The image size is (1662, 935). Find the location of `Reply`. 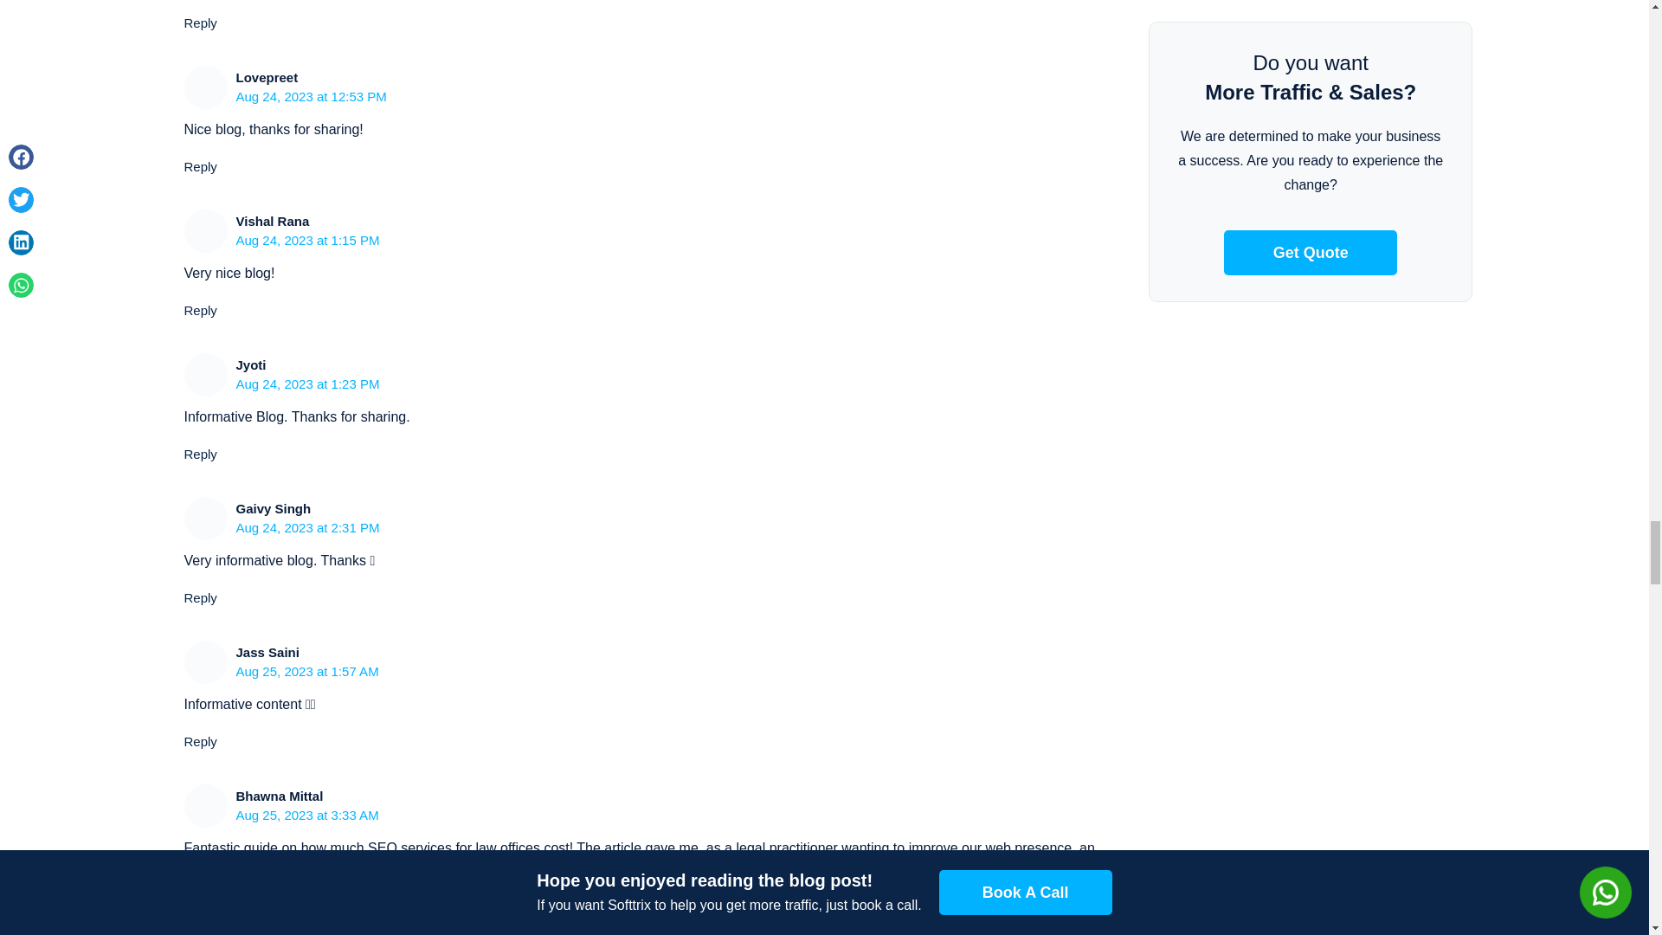

Reply is located at coordinates (199, 597).